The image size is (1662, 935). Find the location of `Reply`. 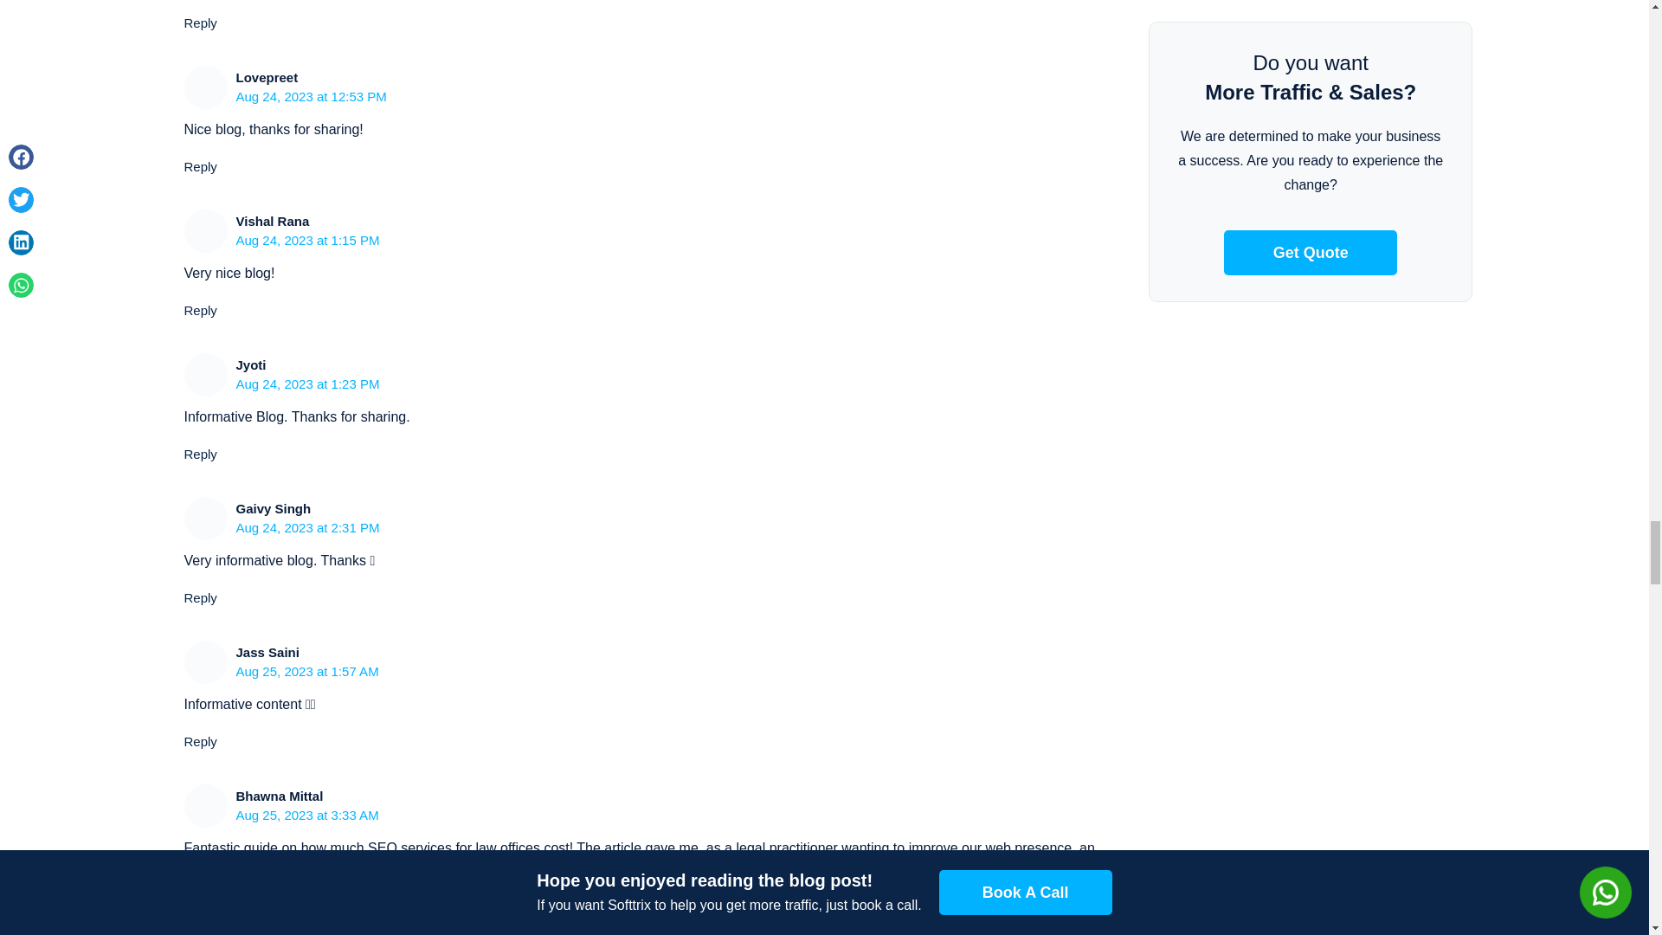

Reply is located at coordinates (199, 597).